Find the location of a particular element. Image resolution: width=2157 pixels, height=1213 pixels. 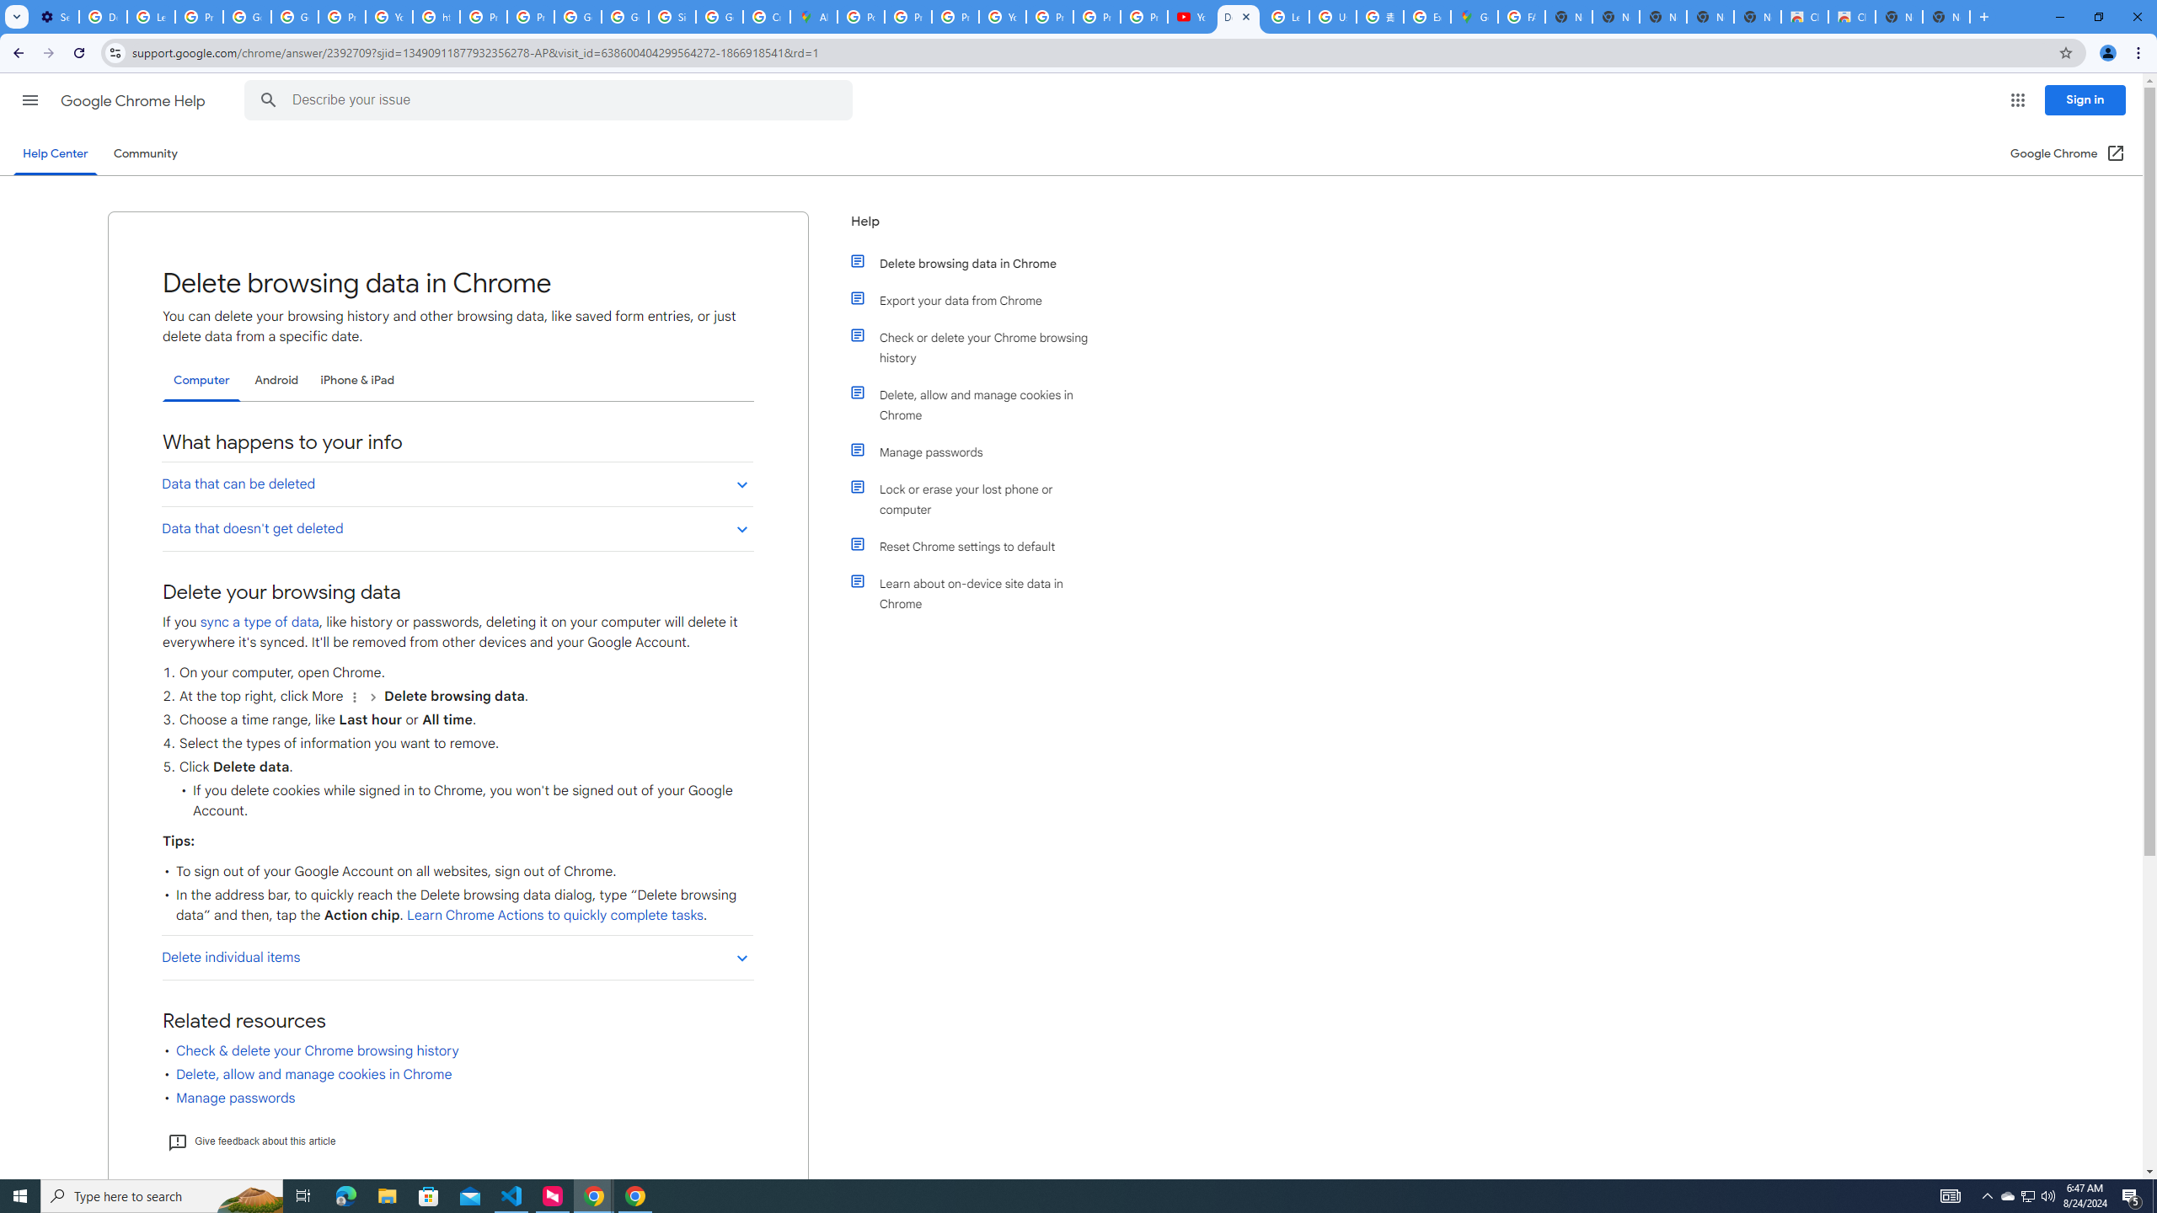

sync a type of data is located at coordinates (260, 622).